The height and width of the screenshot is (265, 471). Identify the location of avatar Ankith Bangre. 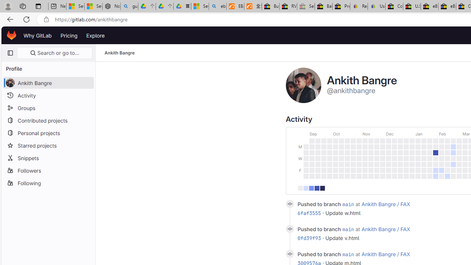
(48, 82).